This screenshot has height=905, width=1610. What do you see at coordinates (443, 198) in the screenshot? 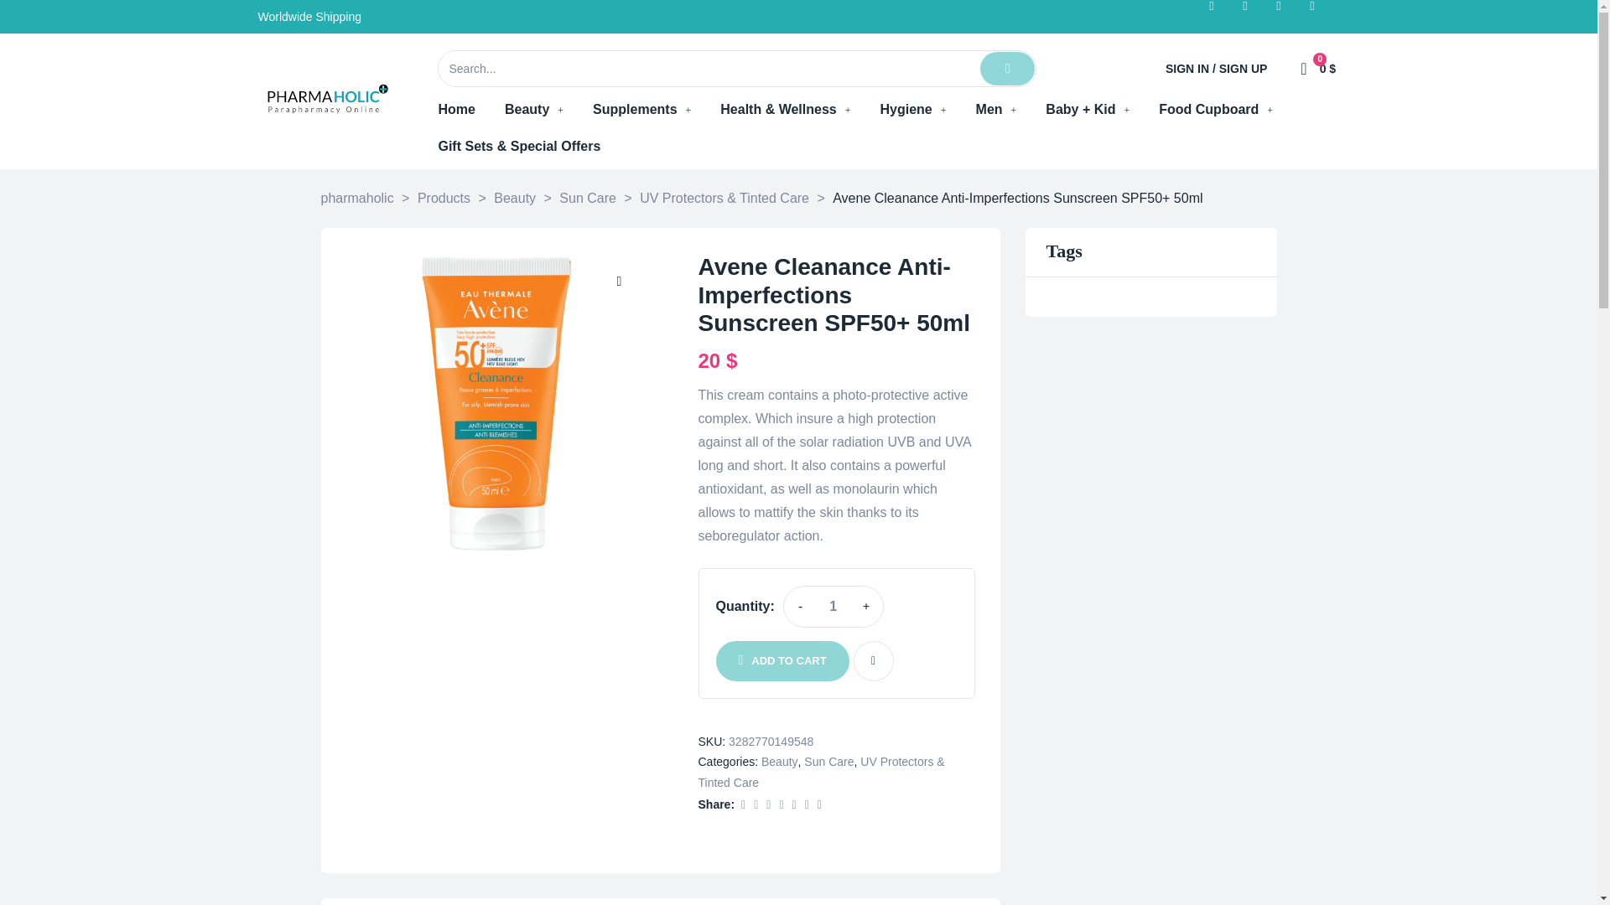
I see `Go to Products.` at bounding box center [443, 198].